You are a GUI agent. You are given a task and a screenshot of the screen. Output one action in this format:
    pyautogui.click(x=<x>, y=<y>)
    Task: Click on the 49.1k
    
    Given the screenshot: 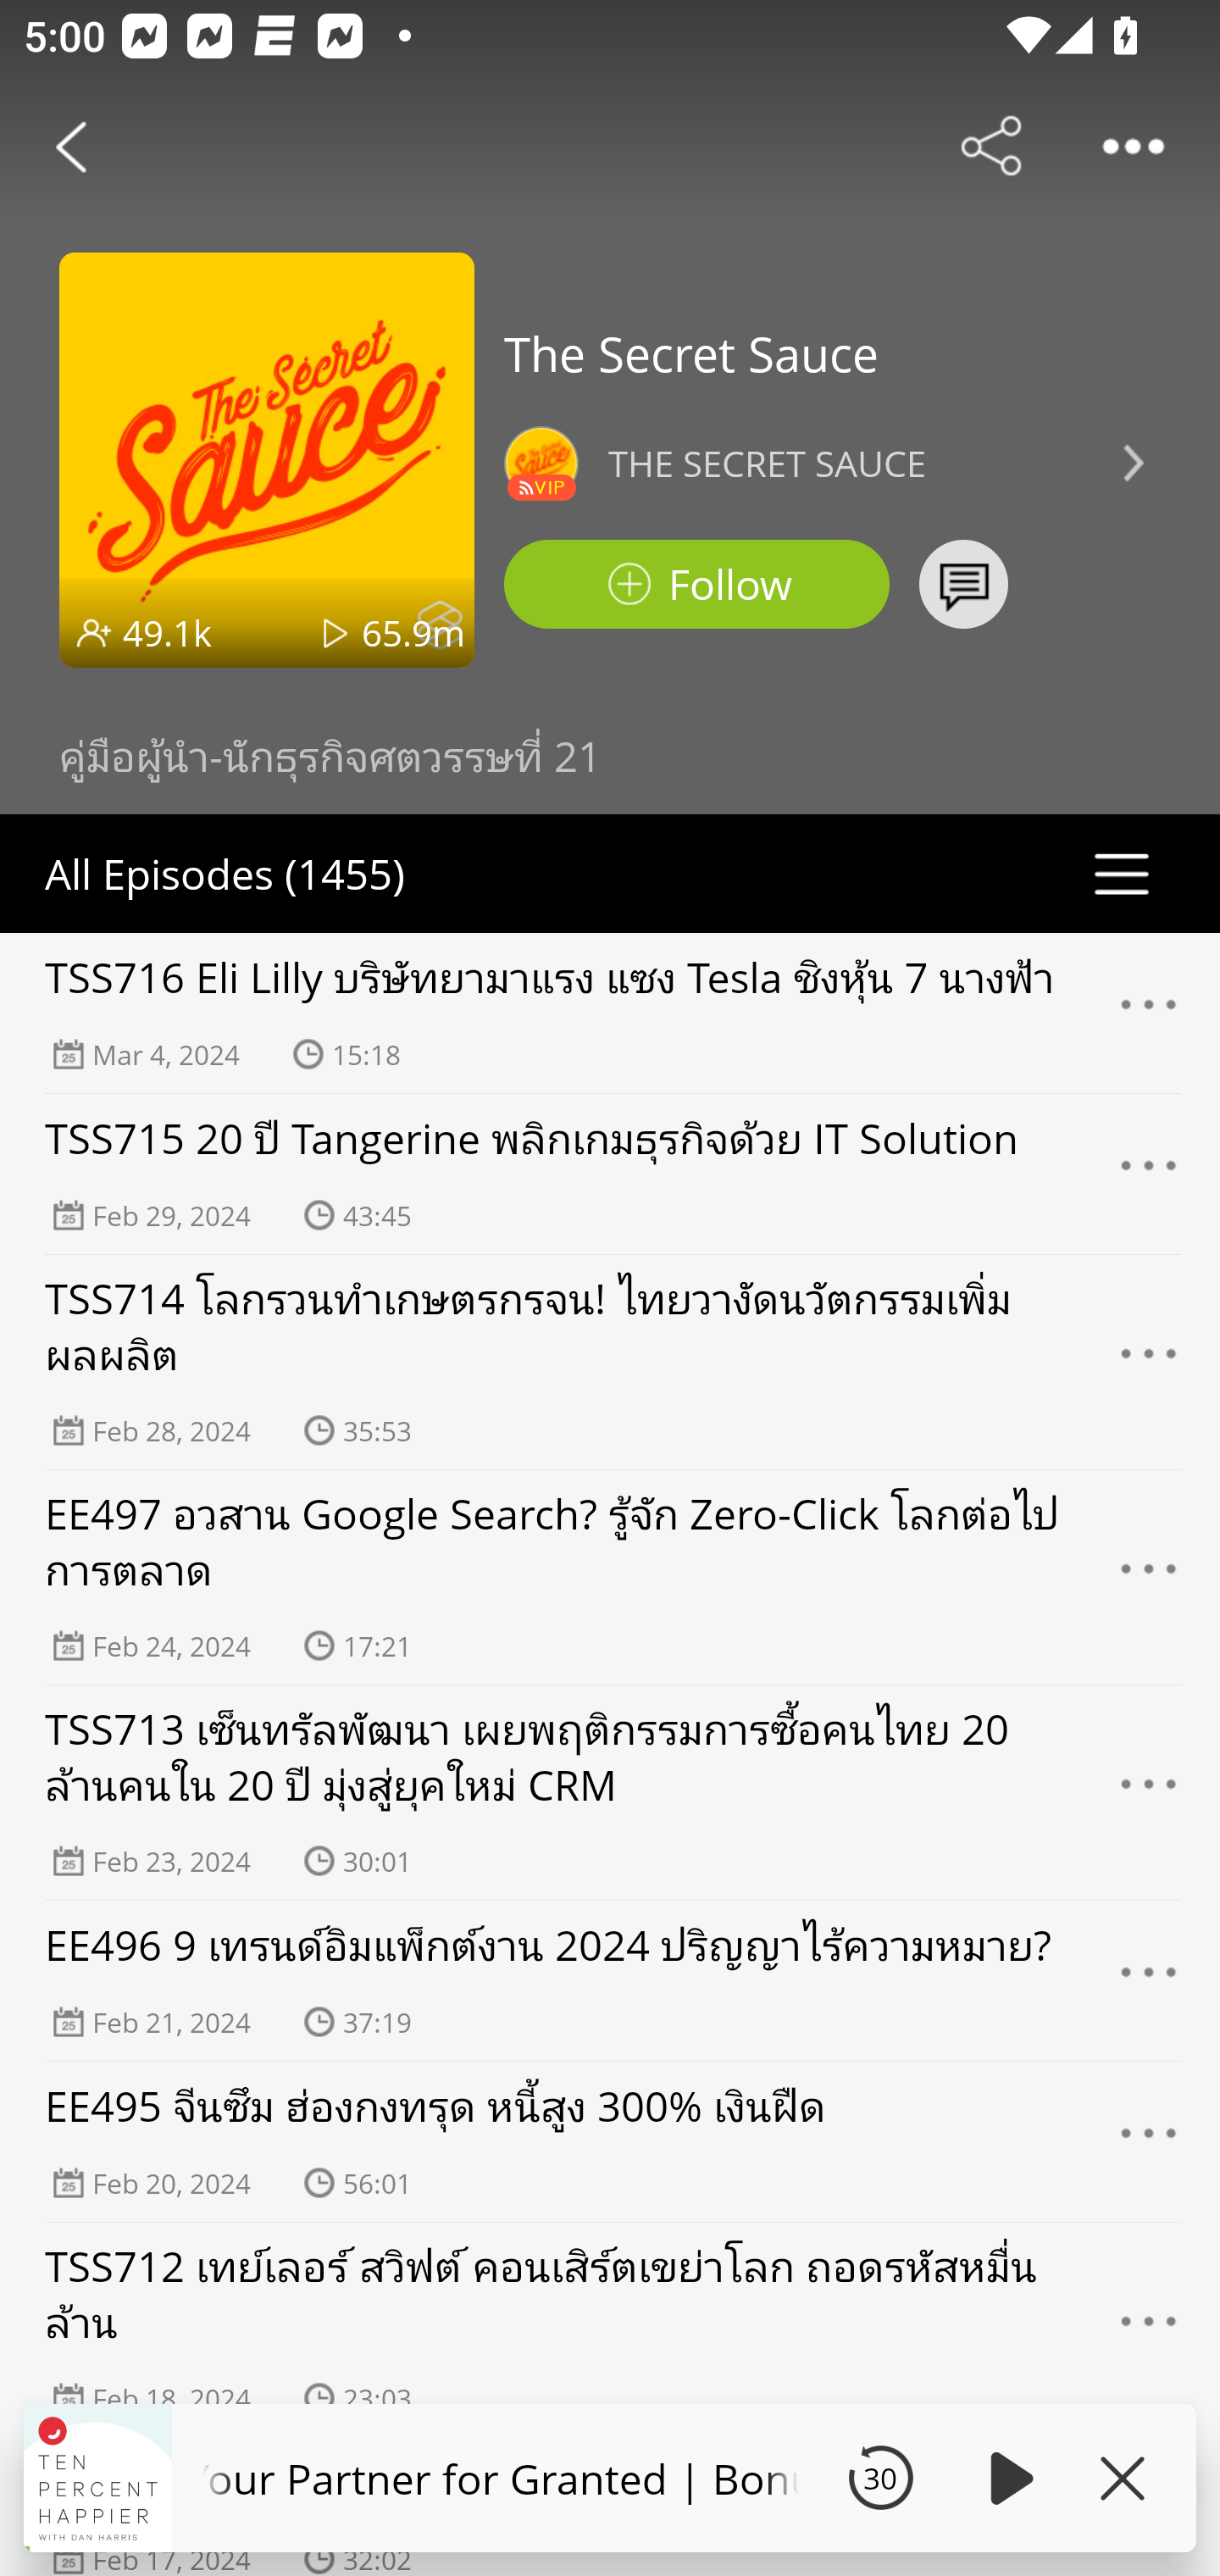 What is the action you would take?
    pyautogui.click(x=168, y=632)
    